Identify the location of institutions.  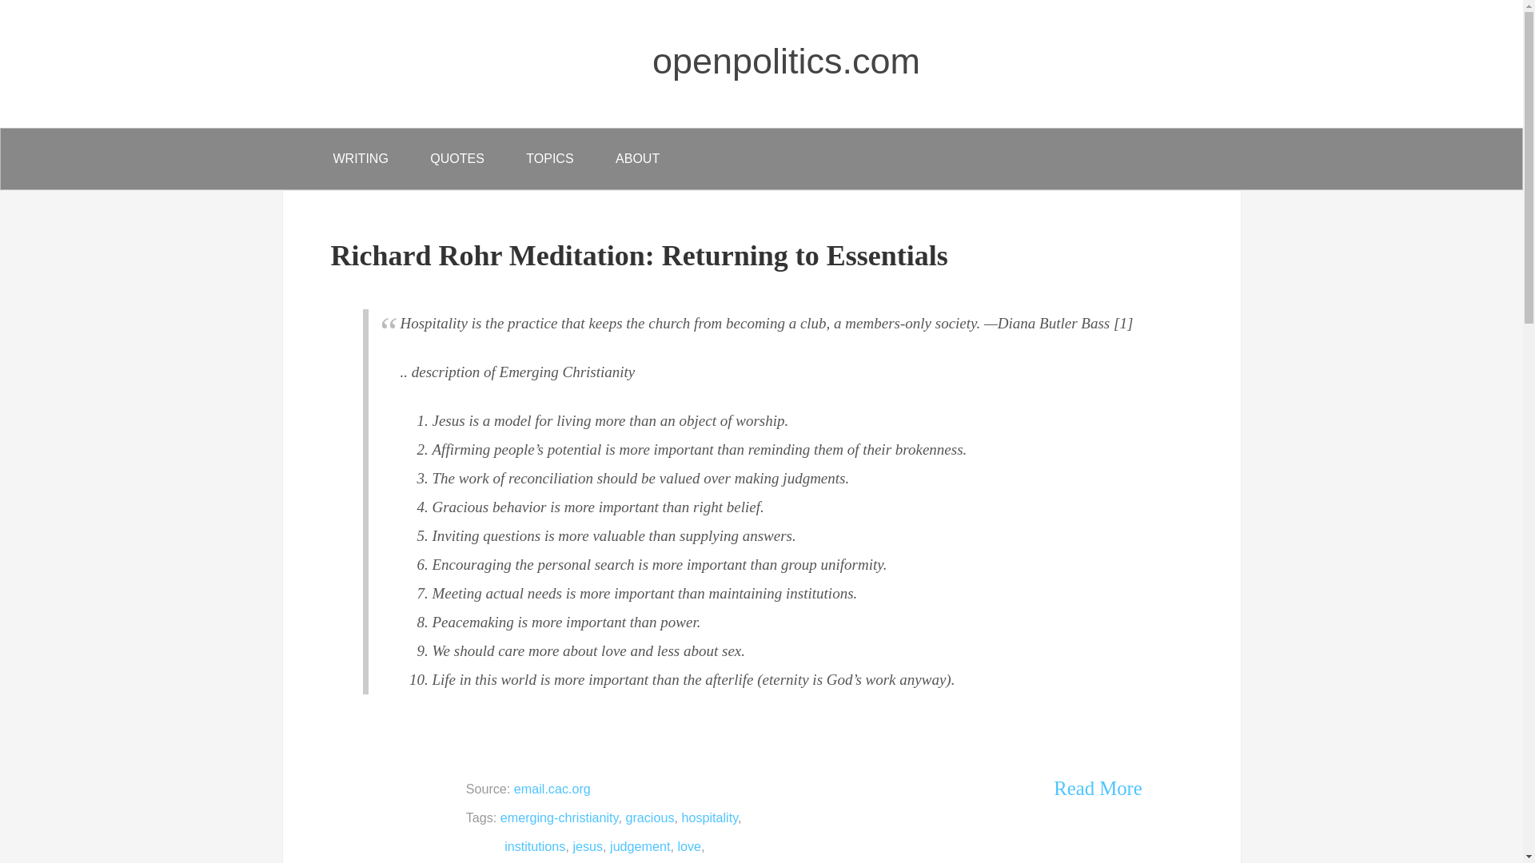
(534, 845).